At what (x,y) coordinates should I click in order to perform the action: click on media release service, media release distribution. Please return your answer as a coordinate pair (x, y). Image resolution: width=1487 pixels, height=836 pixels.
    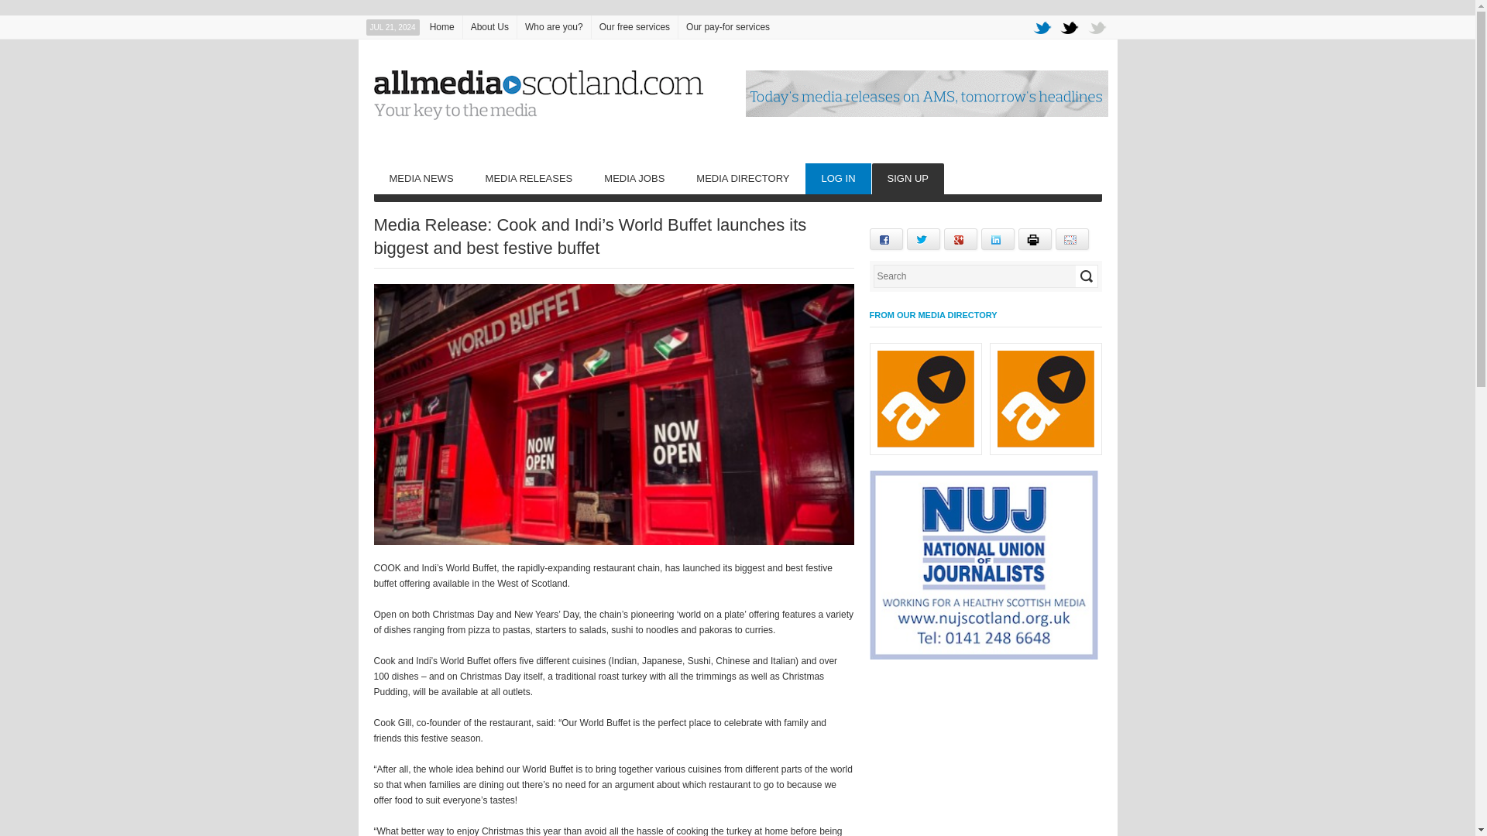
    Looking at the image, I should click on (529, 178).